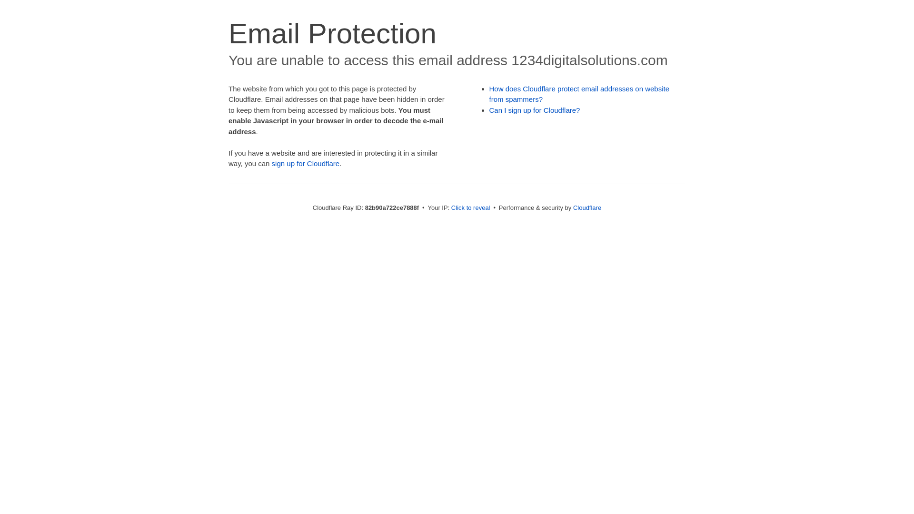 Image resolution: width=914 pixels, height=514 pixels. I want to click on Click to reveal, so click(471, 208).